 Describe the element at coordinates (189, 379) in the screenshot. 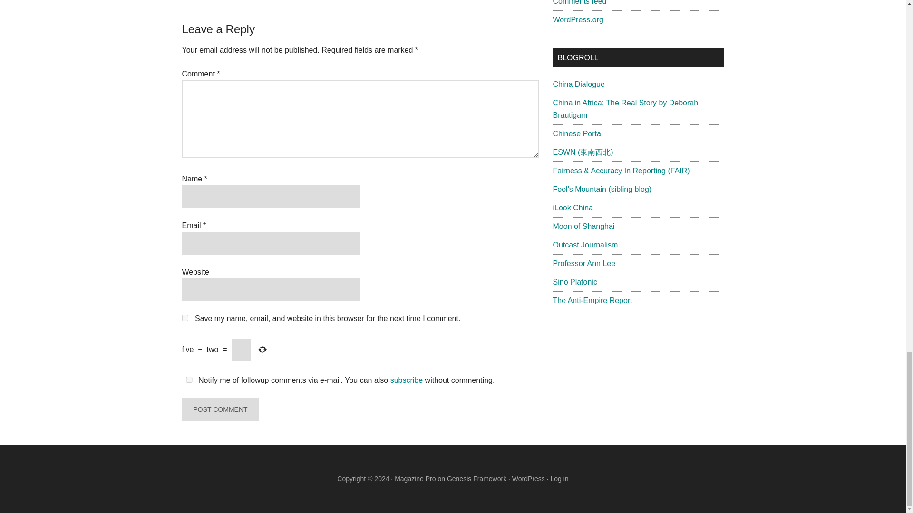

I see `yes` at that location.